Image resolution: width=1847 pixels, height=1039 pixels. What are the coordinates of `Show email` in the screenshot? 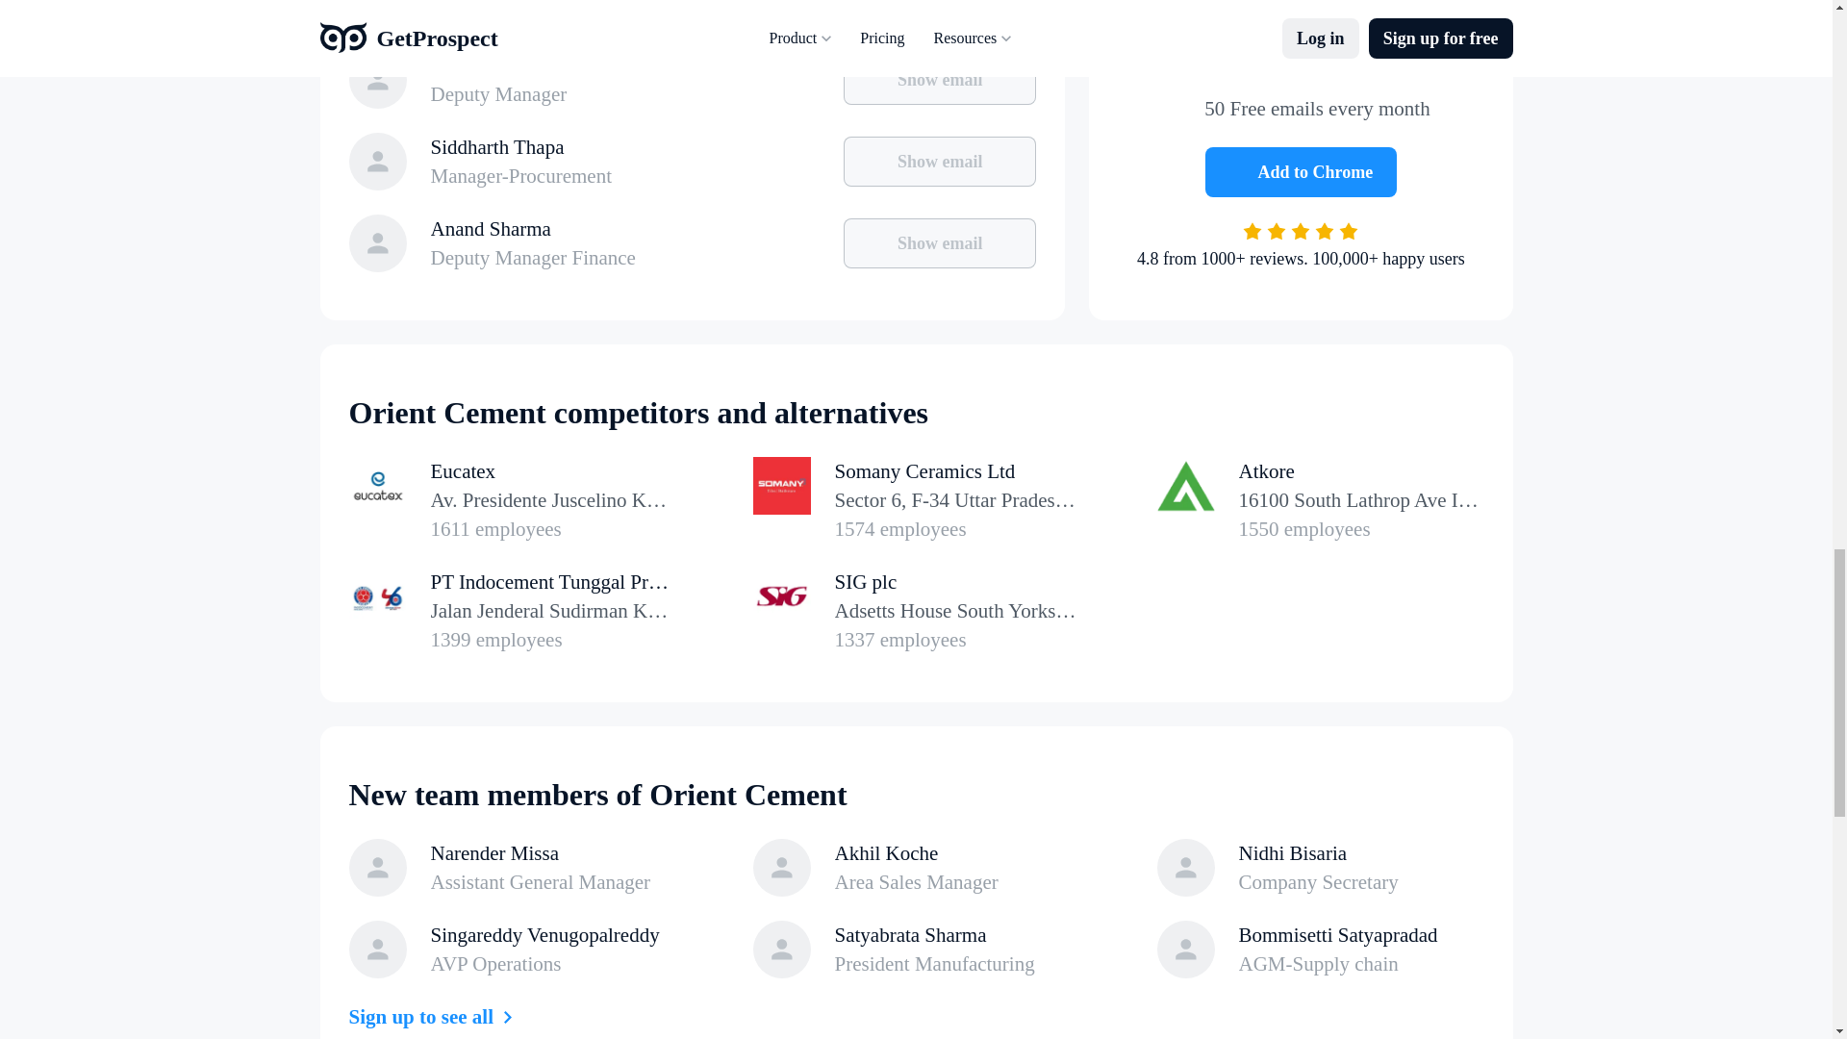 It's located at (940, 162).